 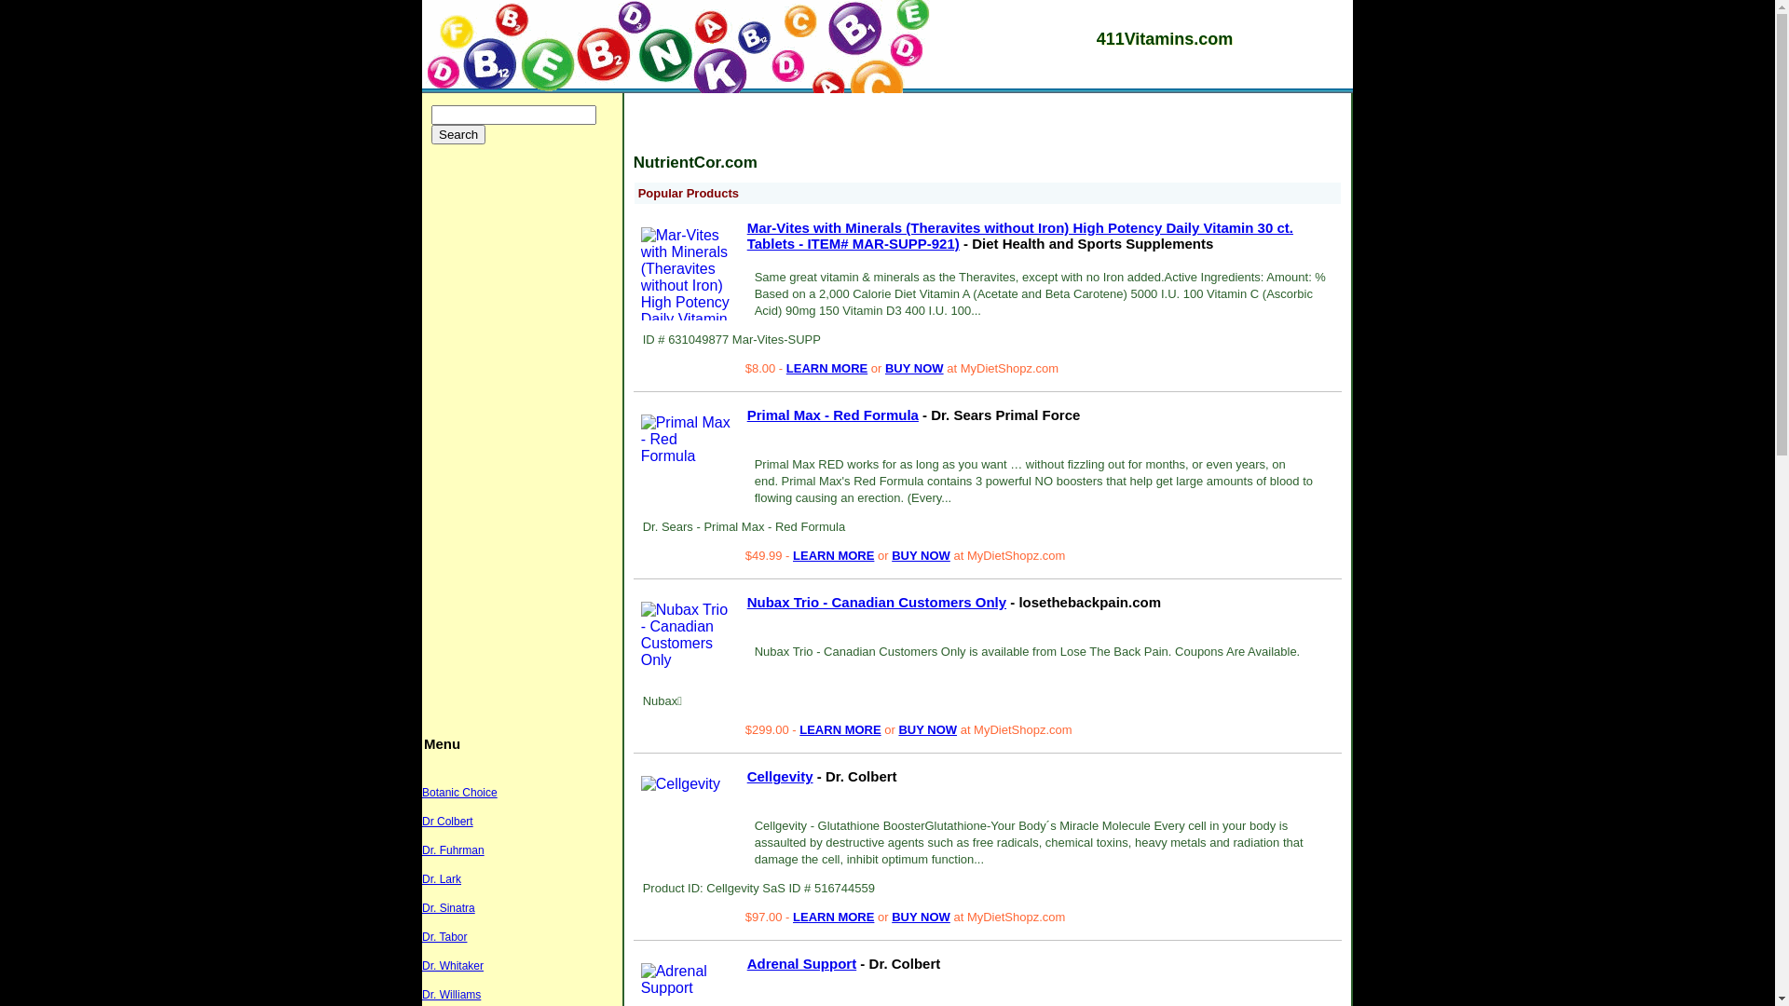 What do you see at coordinates (447, 822) in the screenshot?
I see `Dr Colbert` at bounding box center [447, 822].